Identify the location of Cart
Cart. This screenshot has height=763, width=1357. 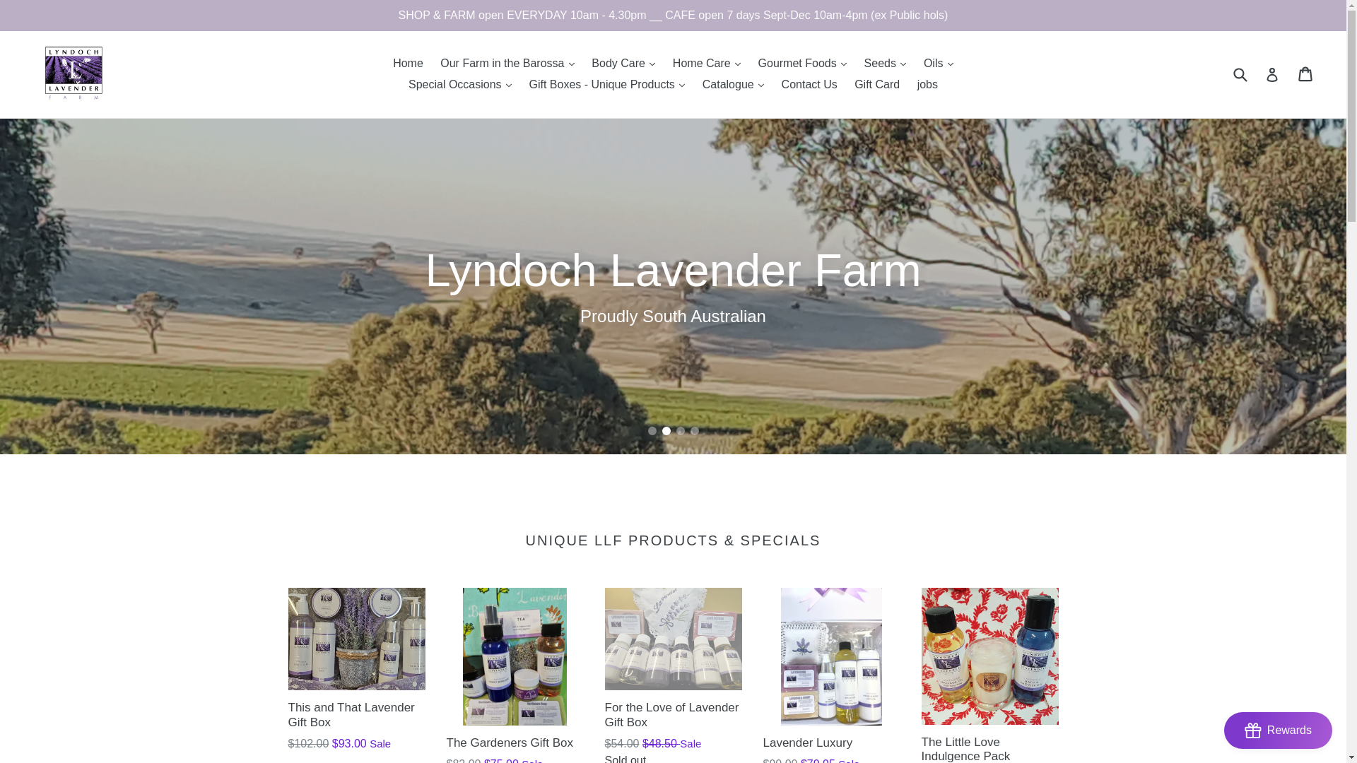
(1306, 74).